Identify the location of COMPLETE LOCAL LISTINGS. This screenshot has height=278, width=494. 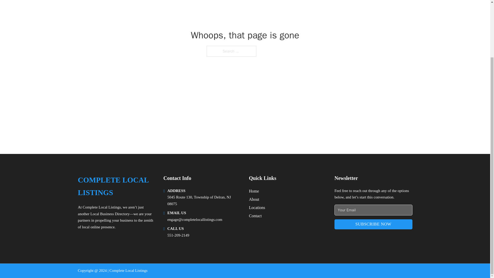
(116, 186).